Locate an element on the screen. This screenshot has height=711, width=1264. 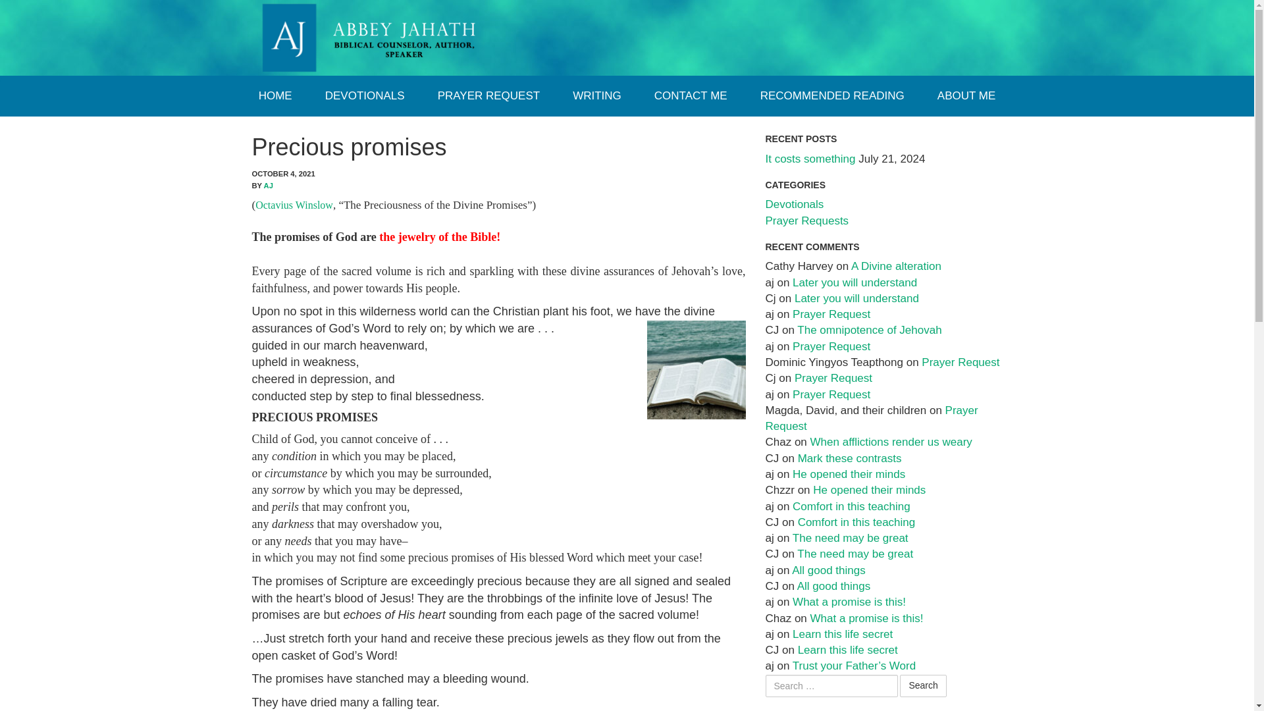
PRAYER REQUEST is located at coordinates (488, 96).